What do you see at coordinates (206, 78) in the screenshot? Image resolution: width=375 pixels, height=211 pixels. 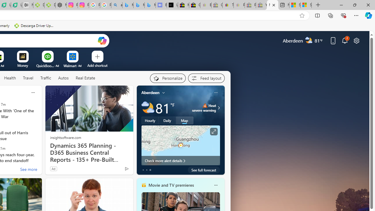 I see `Feed settings` at bounding box center [206, 78].